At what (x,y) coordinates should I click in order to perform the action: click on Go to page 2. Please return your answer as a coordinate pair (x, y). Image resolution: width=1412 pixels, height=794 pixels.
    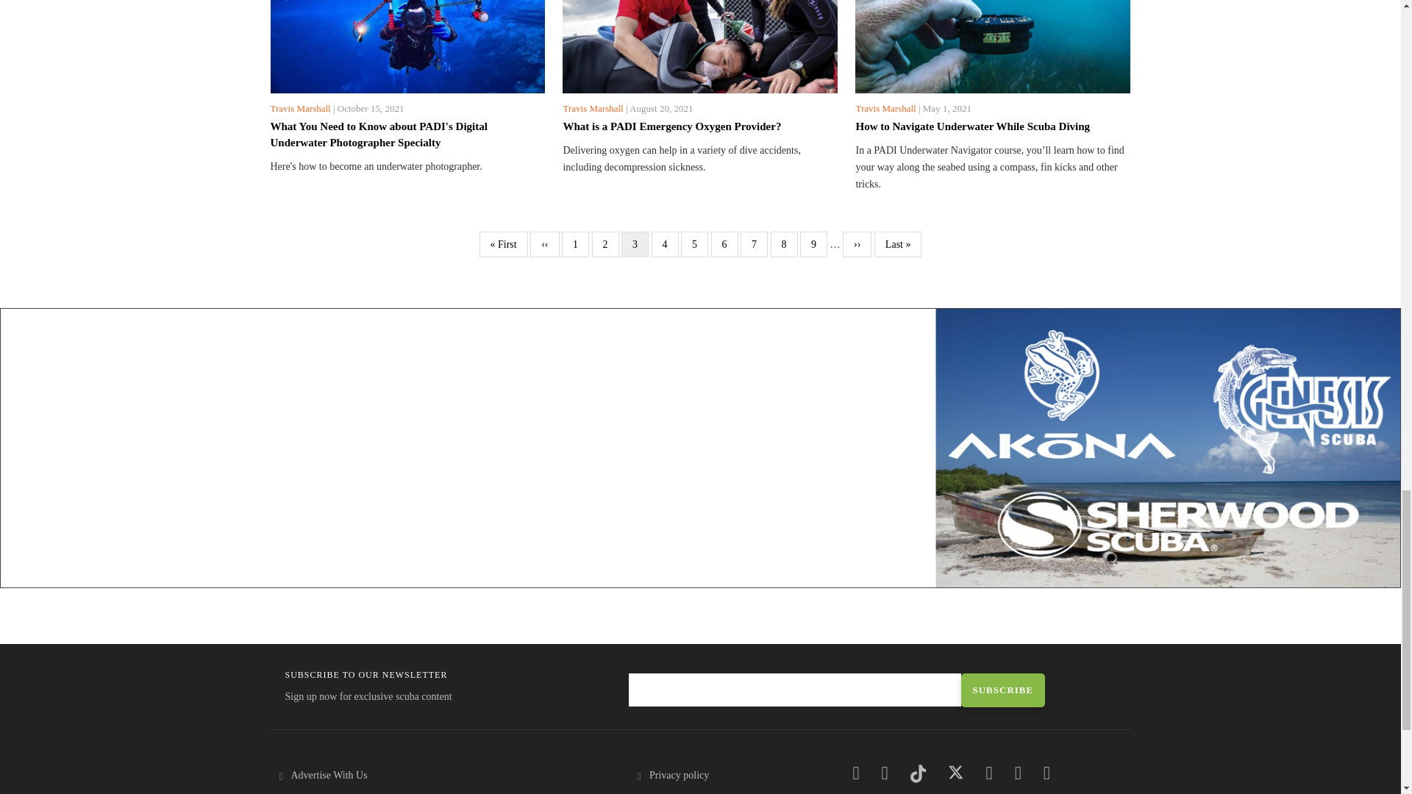
    Looking at the image, I should click on (605, 244).